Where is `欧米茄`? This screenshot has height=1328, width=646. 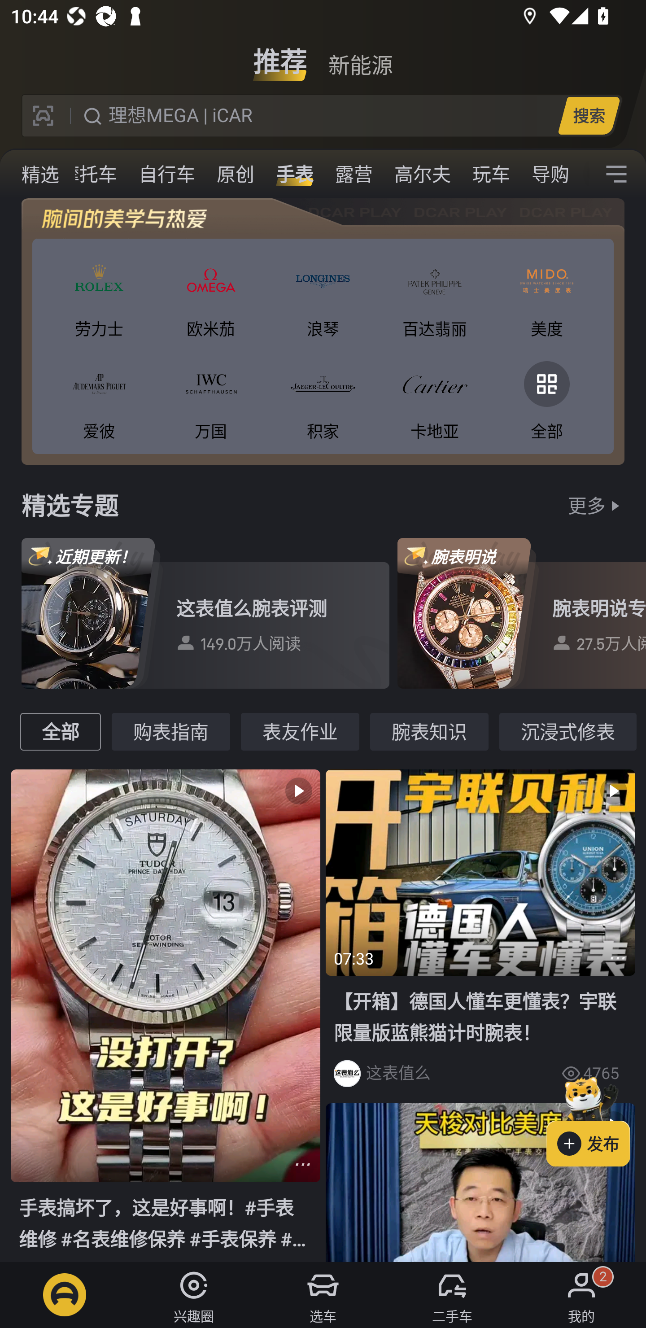 欧米茄 is located at coordinates (211, 295).